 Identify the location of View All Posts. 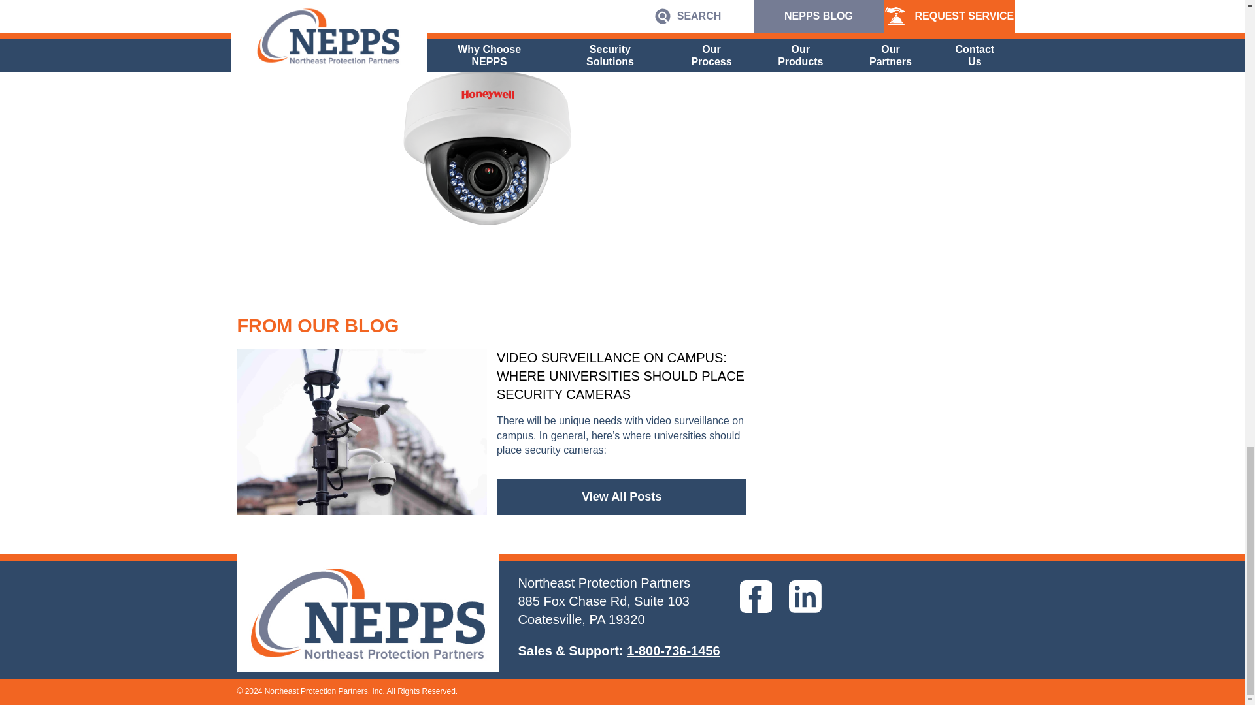
(622, 497).